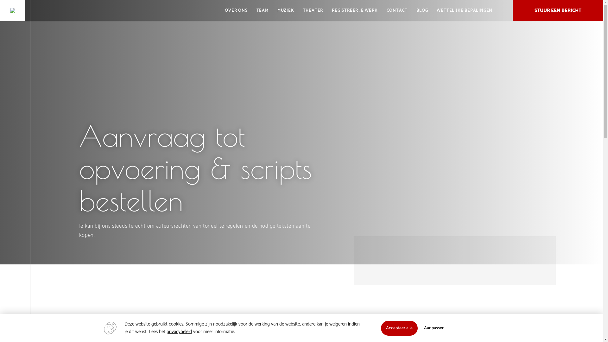 The height and width of the screenshot is (342, 608). Describe the element at coordinates (397, 10) in the screenshot. I see `CONTACT` at that location.